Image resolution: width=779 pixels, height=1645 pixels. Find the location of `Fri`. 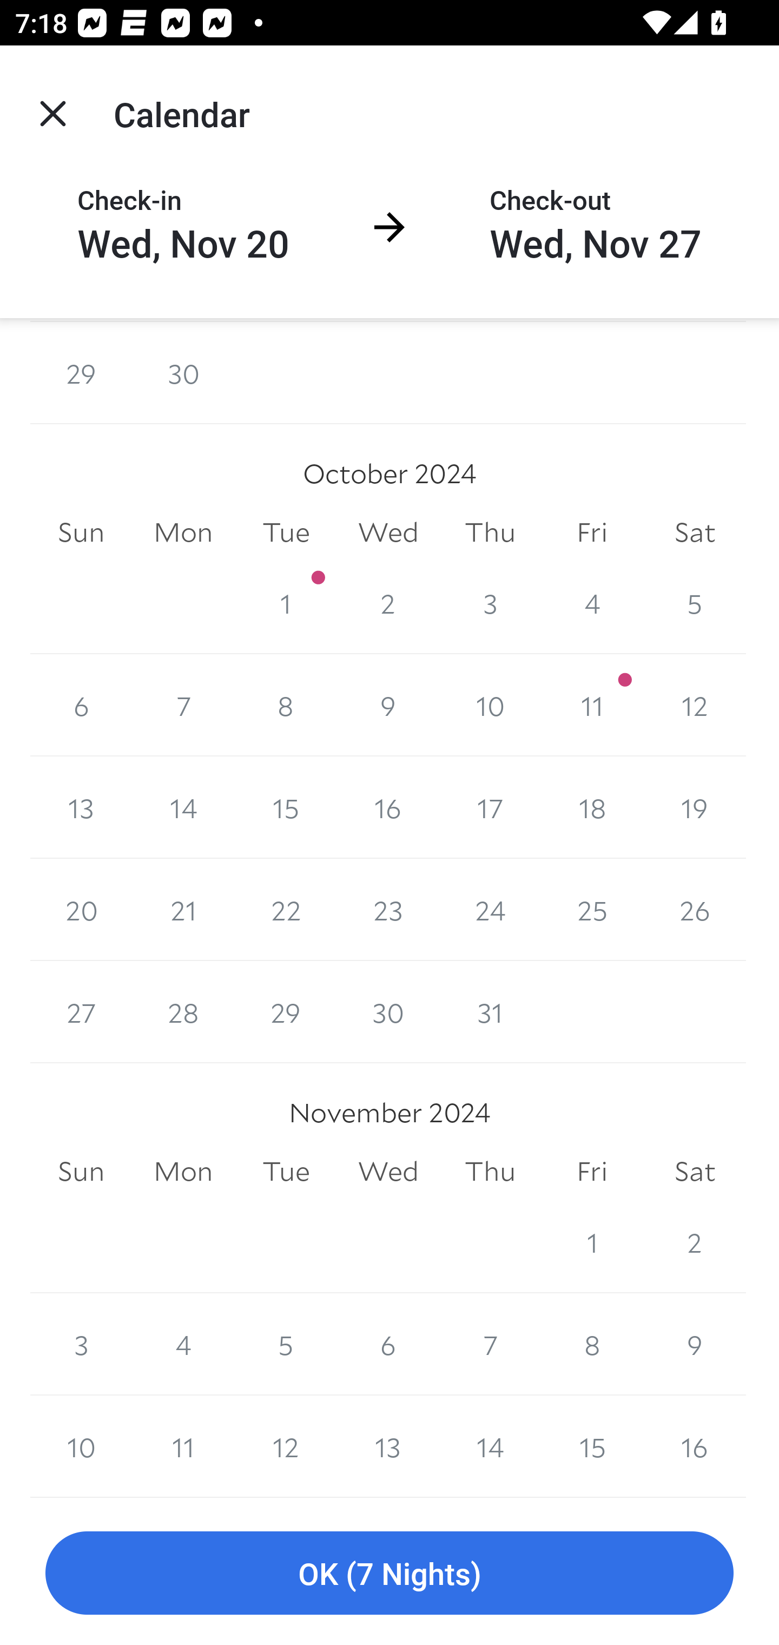

Fri is located at coordinates (592, 532).